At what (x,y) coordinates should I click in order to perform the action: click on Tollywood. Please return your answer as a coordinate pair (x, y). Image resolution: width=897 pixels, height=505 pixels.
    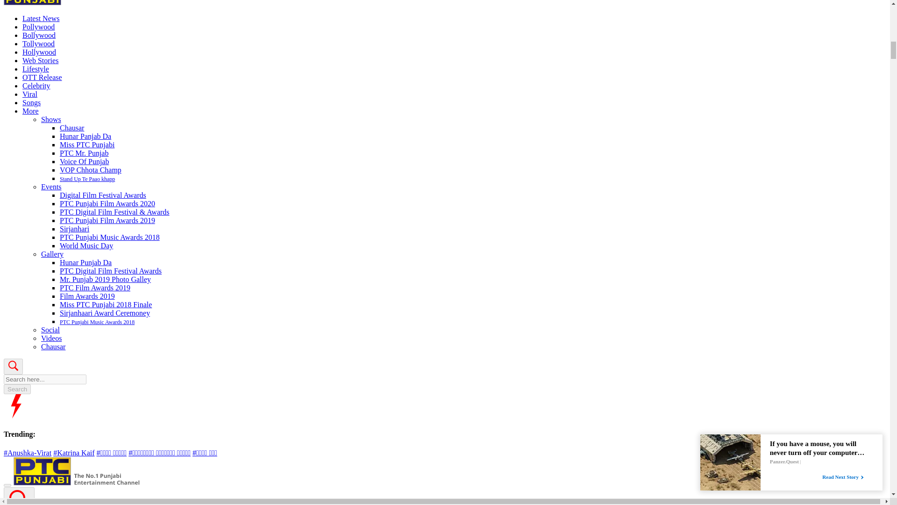
    Looking at the image, I should click on (38, 43).